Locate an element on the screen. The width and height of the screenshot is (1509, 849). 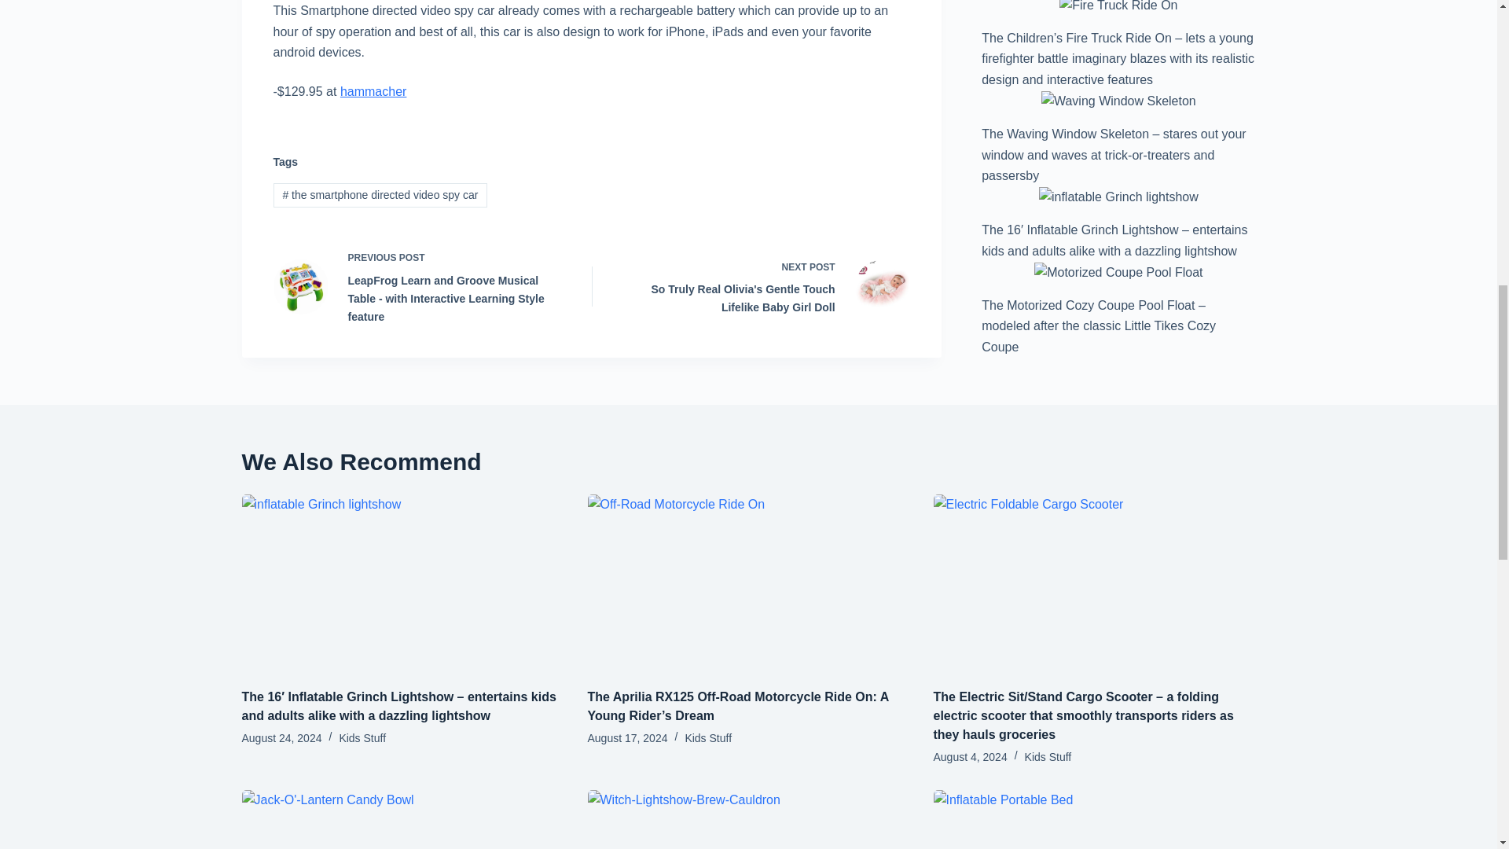
Kids Stuff is located at coordinates (1048, 756).